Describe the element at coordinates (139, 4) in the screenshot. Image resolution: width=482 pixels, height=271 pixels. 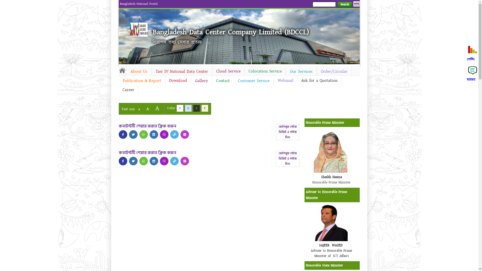
I see `Bangladesh National Portal` at that location.